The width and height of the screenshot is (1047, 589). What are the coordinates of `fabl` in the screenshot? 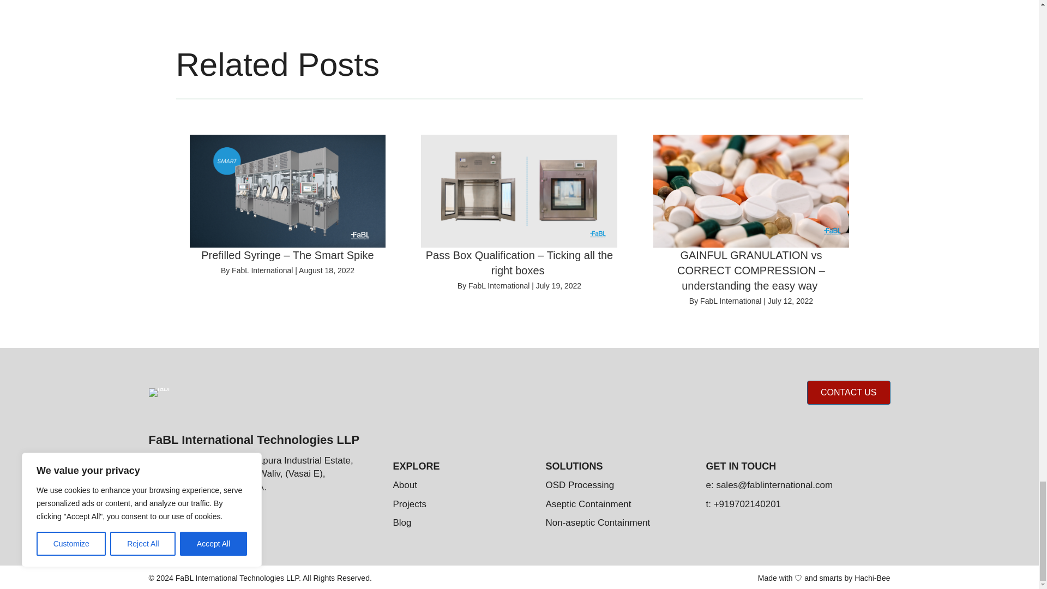 It's located at (159, 392).